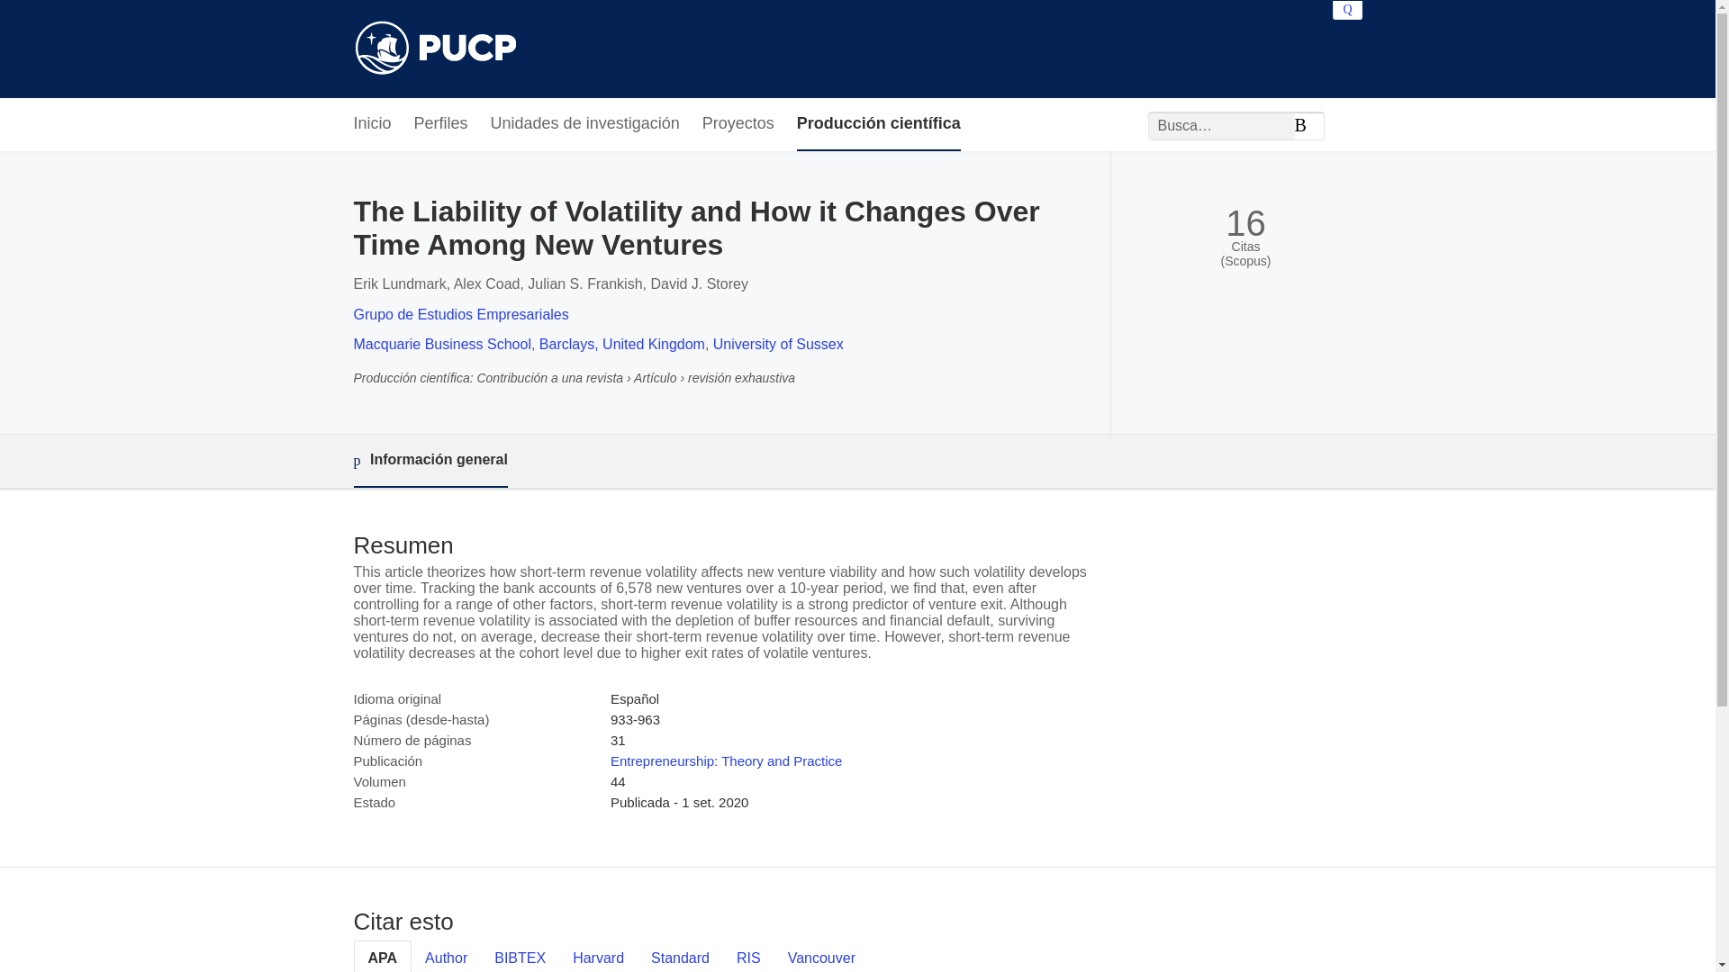 Image resolution: width=1729 pixels, height=972 pixels. Describe the element at coordinates (441, 344) in the screenshot. I see `Macquarie Business School` at that location.